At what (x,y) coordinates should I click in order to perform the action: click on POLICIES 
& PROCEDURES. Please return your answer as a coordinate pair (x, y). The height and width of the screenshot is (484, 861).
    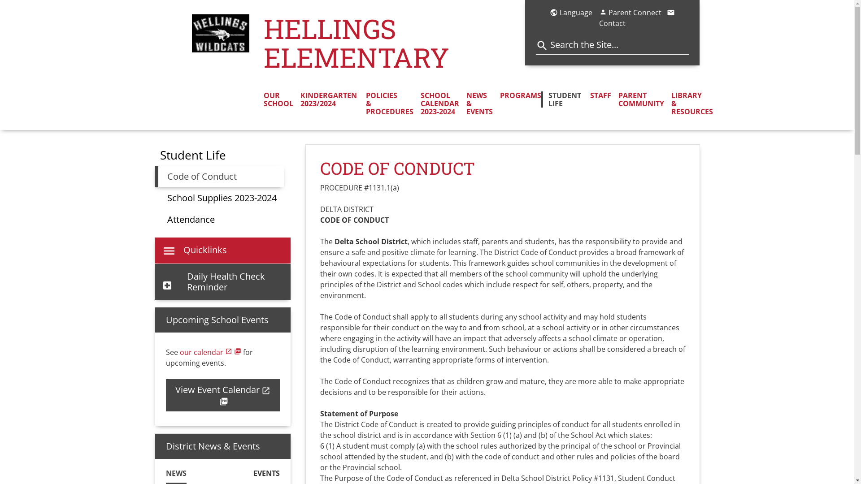
    Looking at the image, I should click on (386, 104).